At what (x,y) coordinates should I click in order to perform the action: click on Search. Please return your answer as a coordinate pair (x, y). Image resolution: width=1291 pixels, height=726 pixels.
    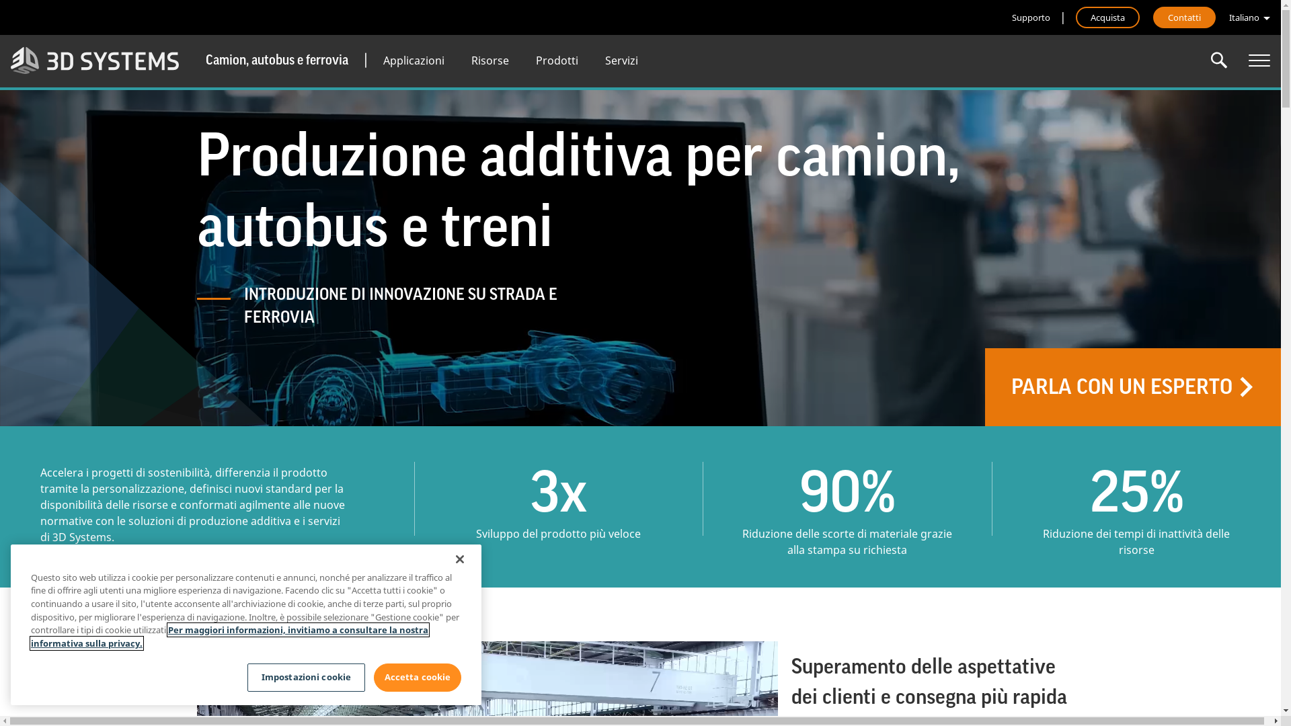
    Looking at the image, I should click on (1219, 61).